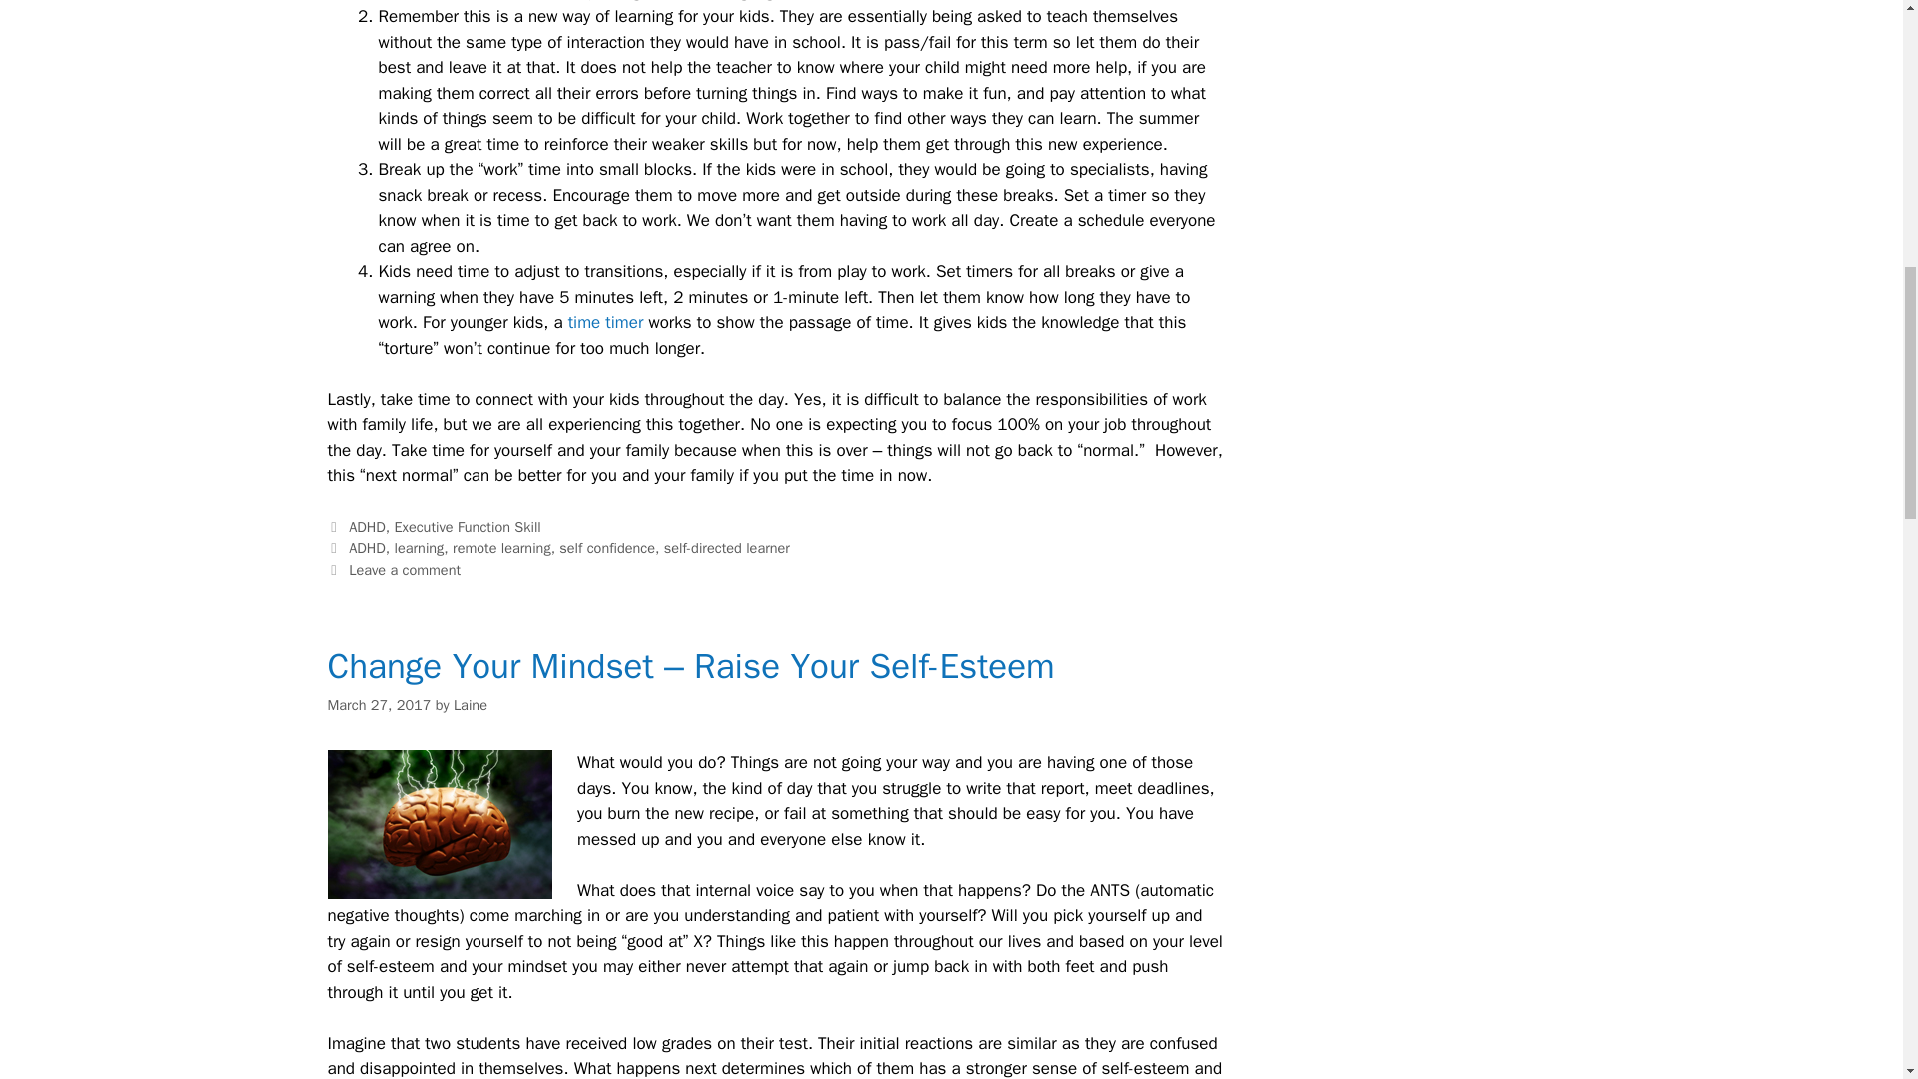  What do you see at coordinates (367, 526) in the screenshot?
I see `ADHD` at bounding box center [367, 526].